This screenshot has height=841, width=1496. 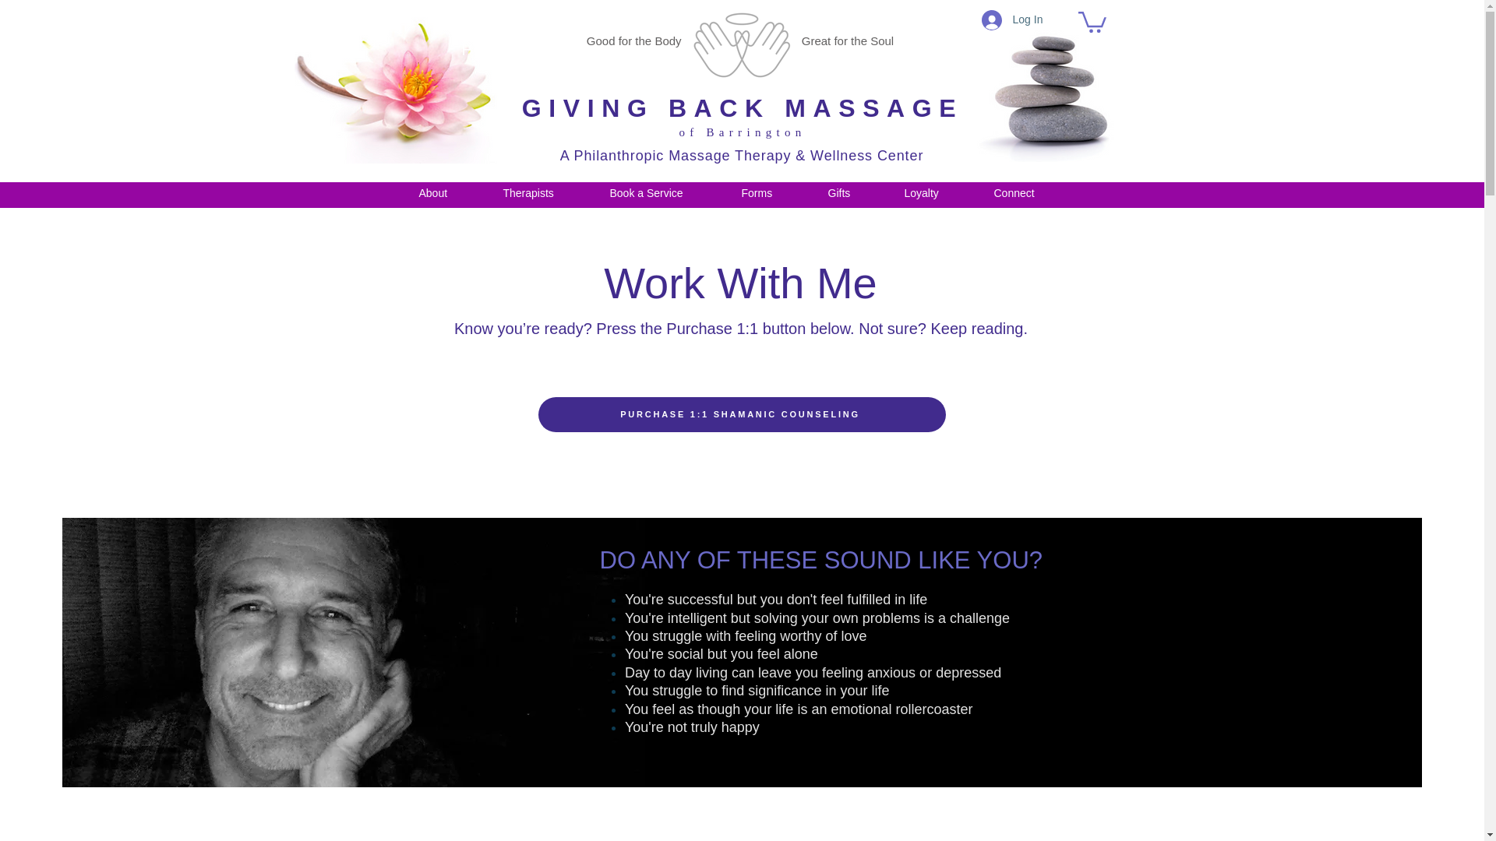 I want to click on Loyalty, so click(x=935, y=185).